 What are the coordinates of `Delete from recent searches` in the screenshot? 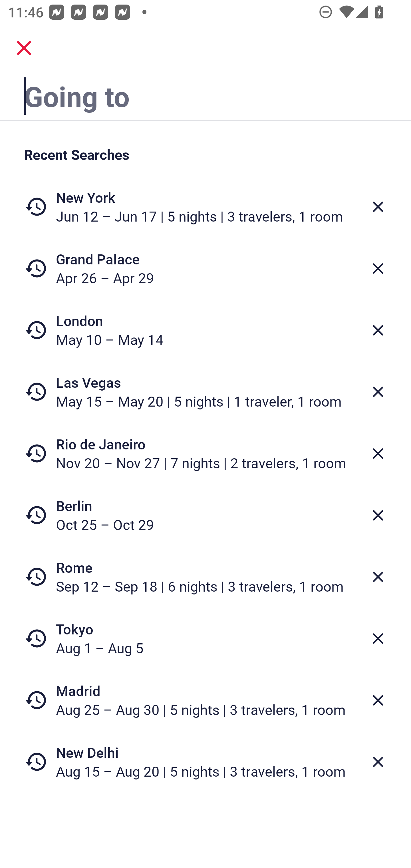 It's located at (378, 268).